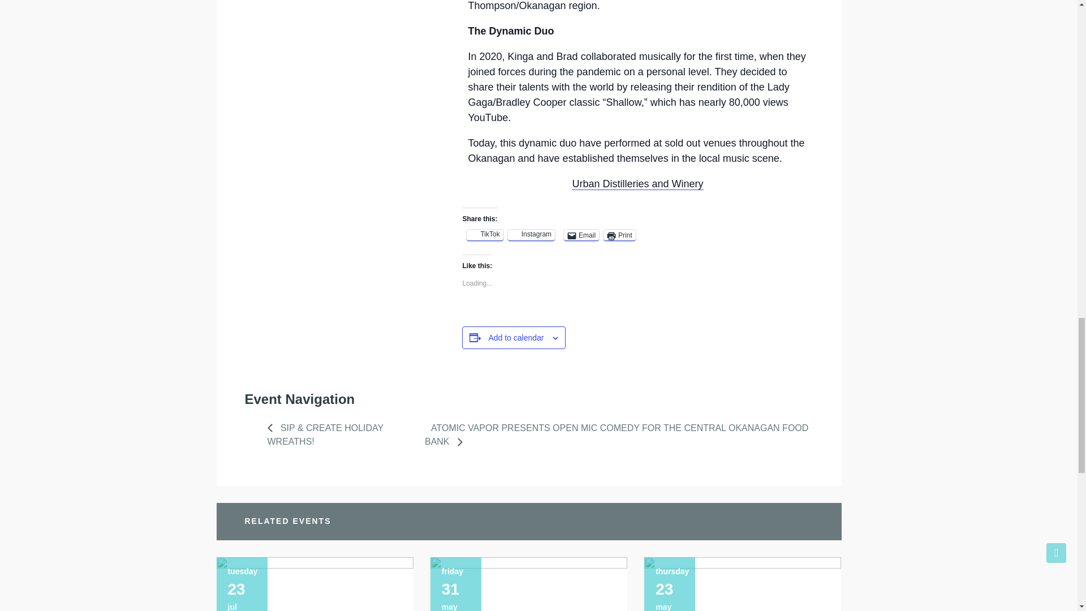 This screenshot has width=1086, height=611. What do you see at coordinates (619, 235) in the screenshot?
I see `Print` at bounding box center [619, 235].